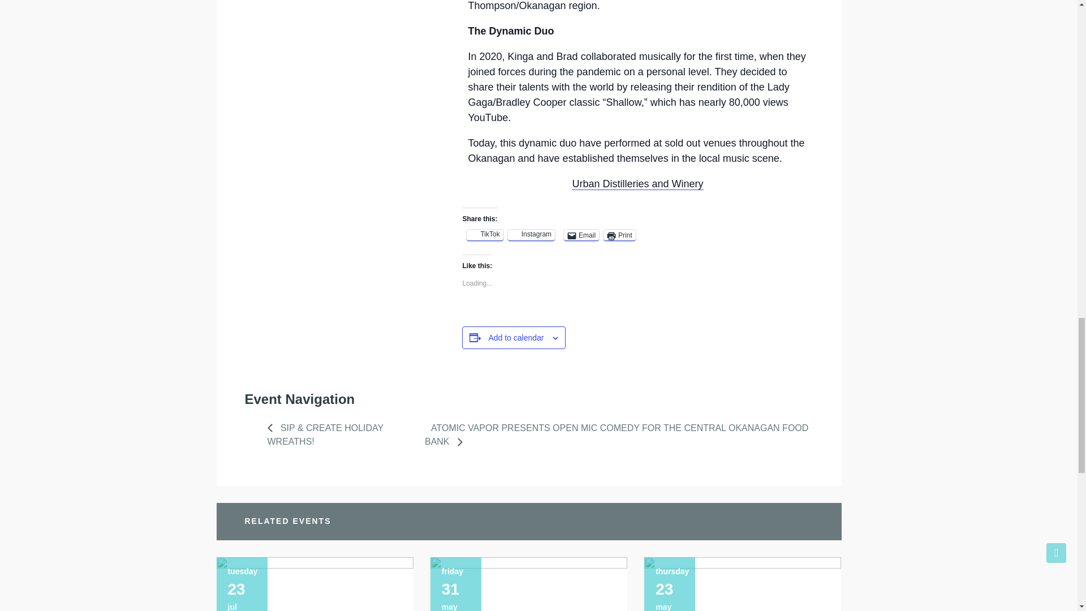 This screenshot has width=1086, height=611. What do you see at coordinates (619, 235) in the screenshot?
I see `Print` at bounding box center [619, 235].